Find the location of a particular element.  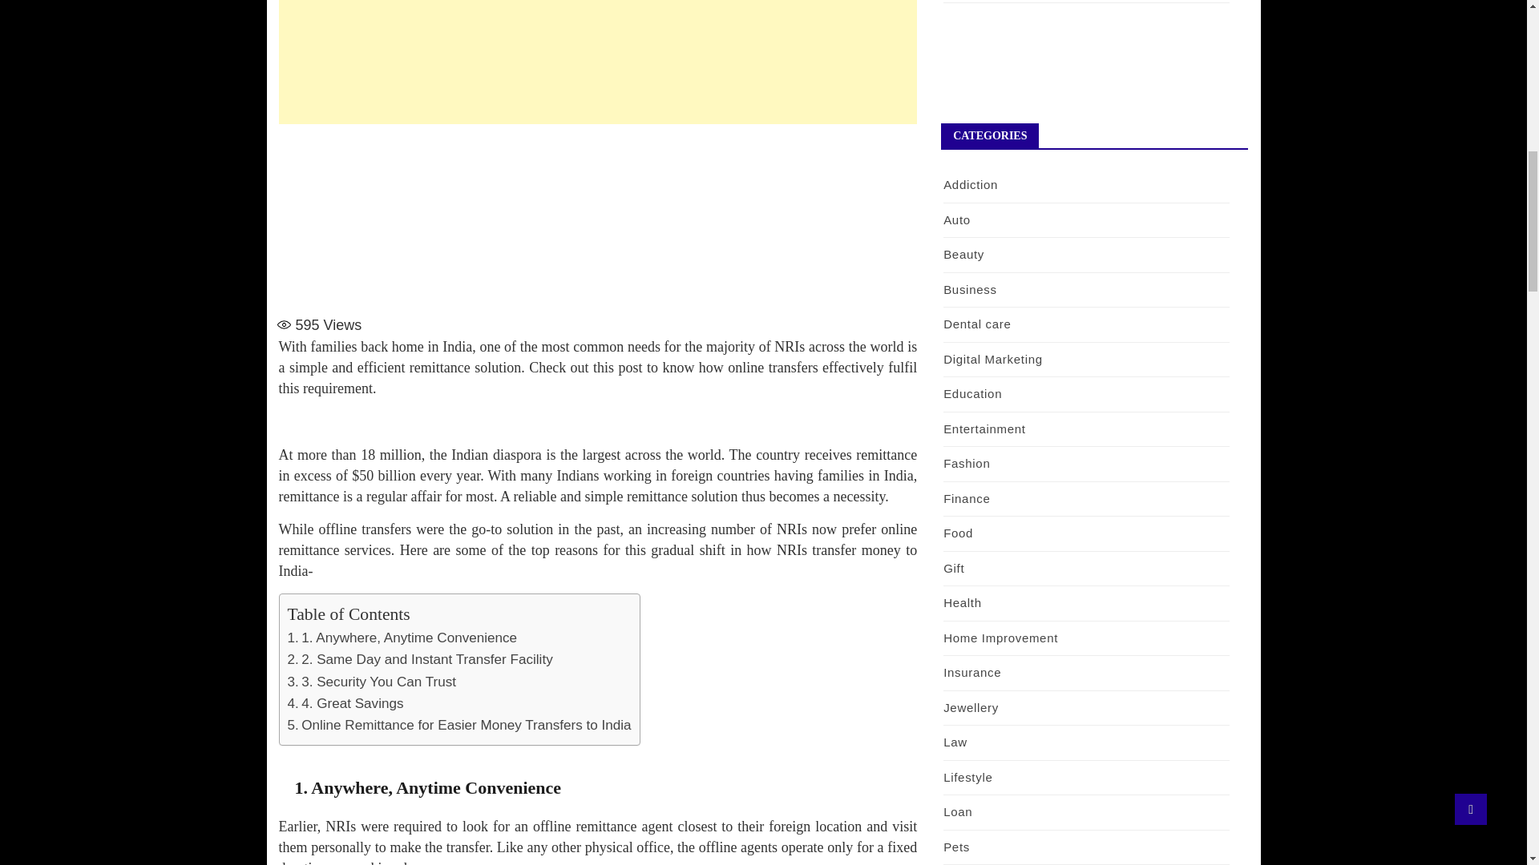

1. Anywhere, Anytime Convenience is located at coordinates (402, 638).